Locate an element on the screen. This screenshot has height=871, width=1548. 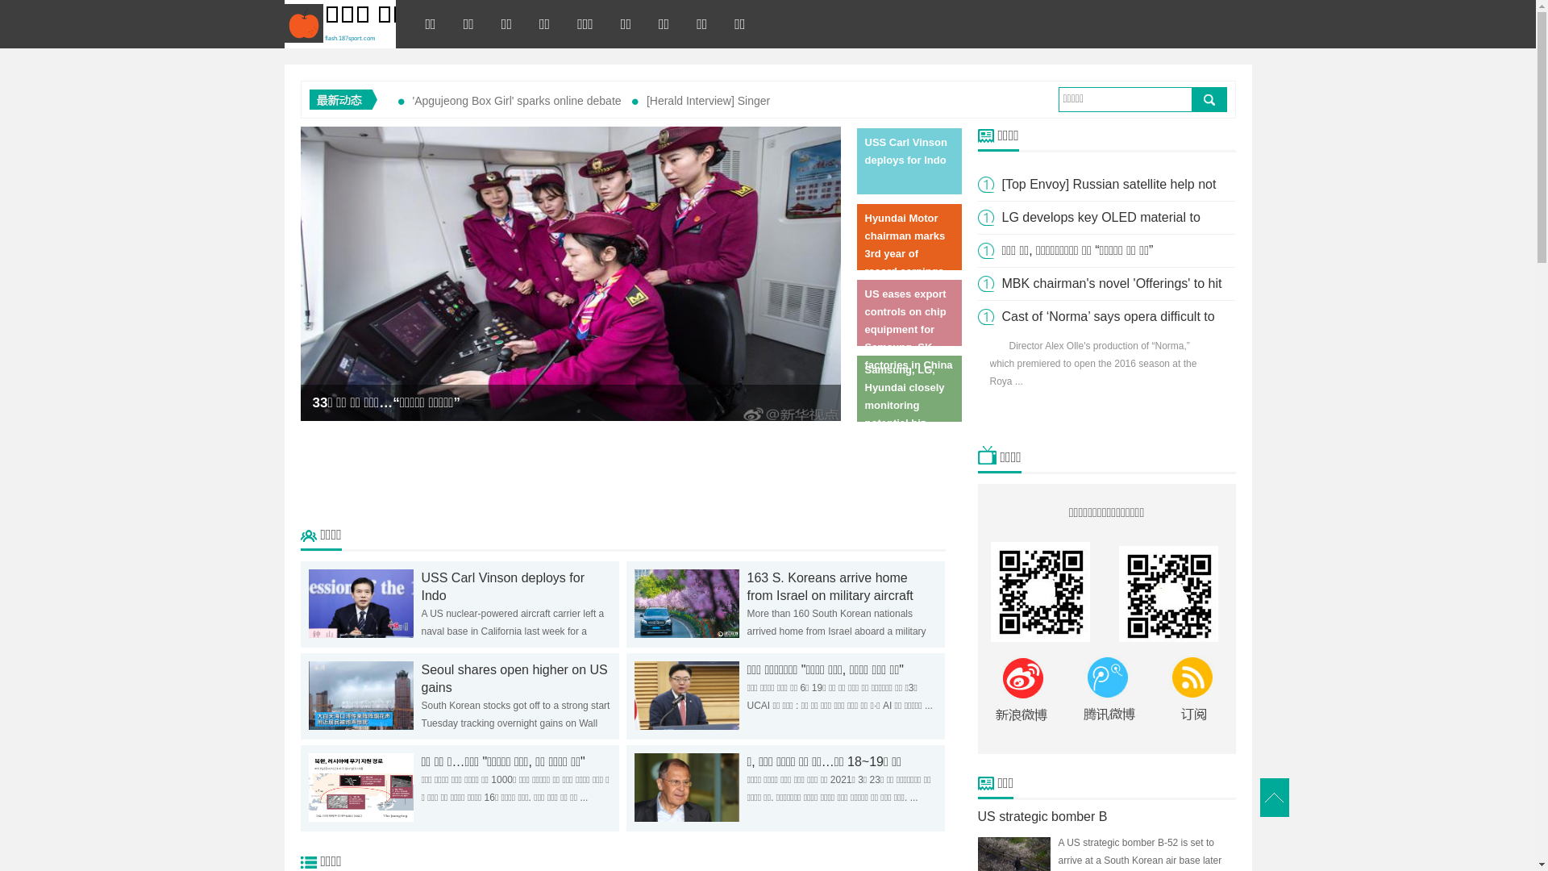
USS Carl Vinson deploys for Indo is located at coordinates (502, 587).